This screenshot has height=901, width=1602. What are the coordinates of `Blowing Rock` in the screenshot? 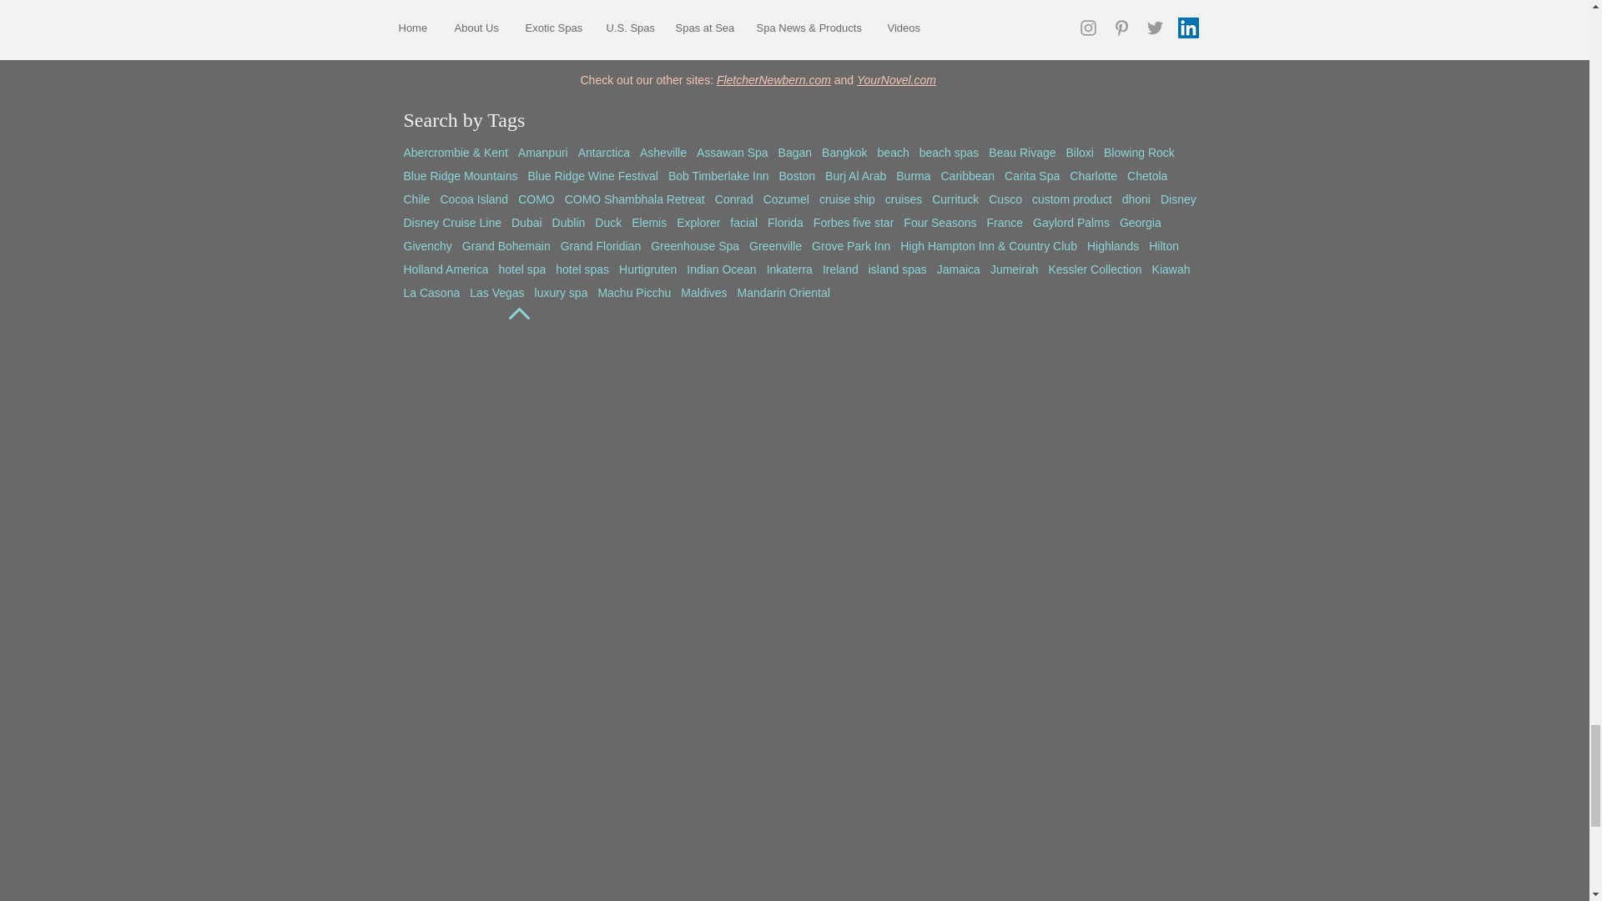 It's located at (1138, 152).